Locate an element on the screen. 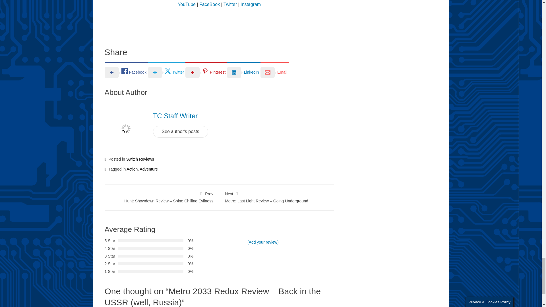 The width and height of the screenshot is (546, 307). Action is located at coordinates (132, 169).